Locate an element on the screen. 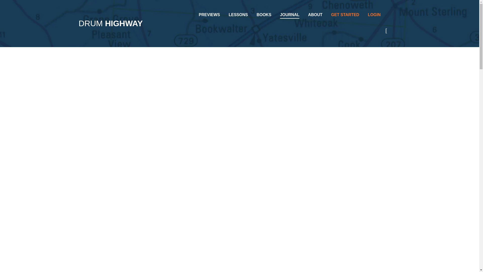  LESSONS is located at coordinates (238, 15).